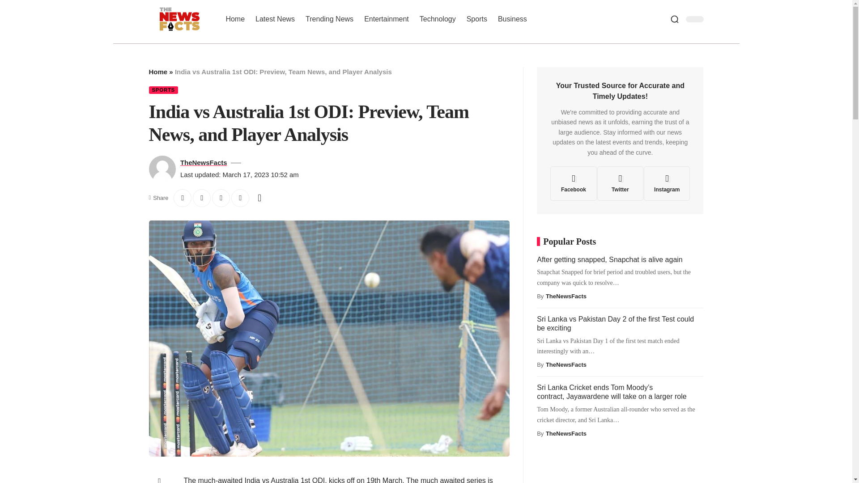 Image resolution: width=859 pixels, height=483 pixels. I want to click on TheNewsFacts, so click(204, 162).